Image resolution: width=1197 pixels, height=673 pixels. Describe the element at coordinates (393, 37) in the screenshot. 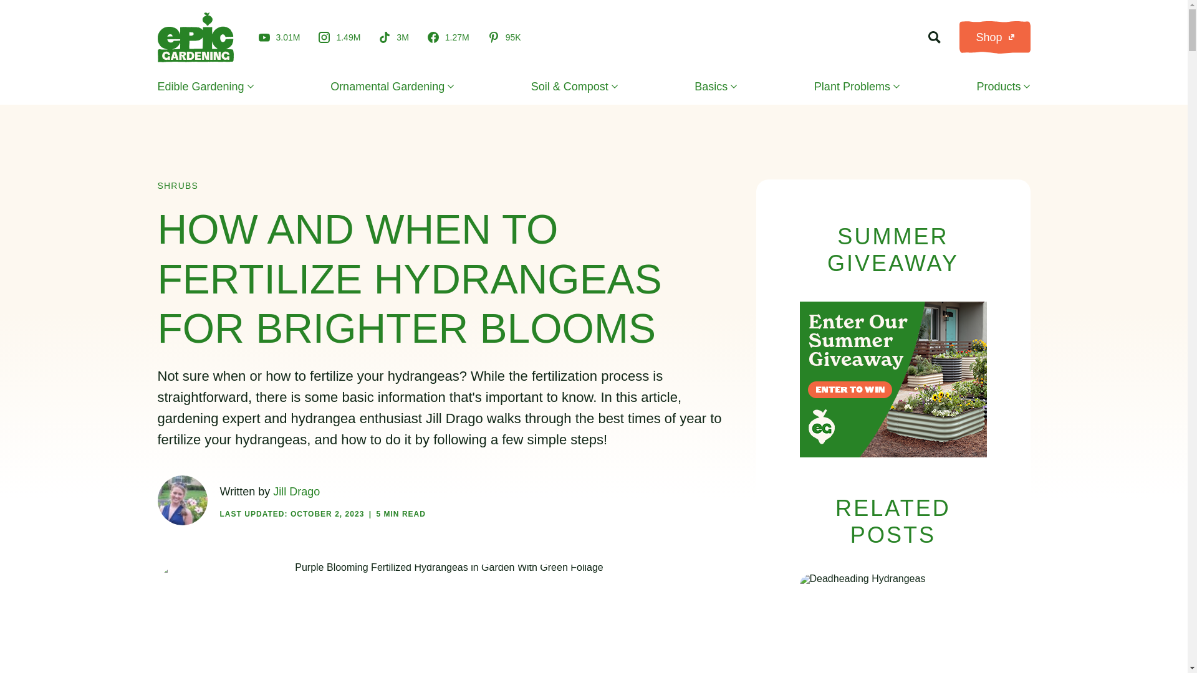

I see `3M` at that location.